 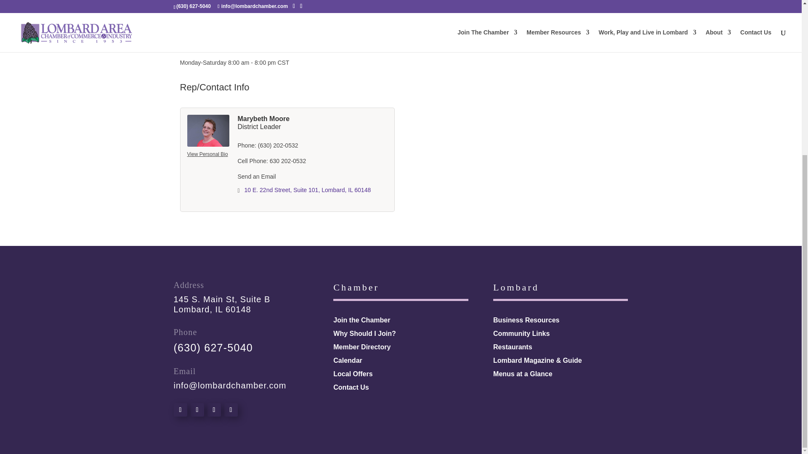 I want to click on Follow on Facebook, so click(x=180, y=410).